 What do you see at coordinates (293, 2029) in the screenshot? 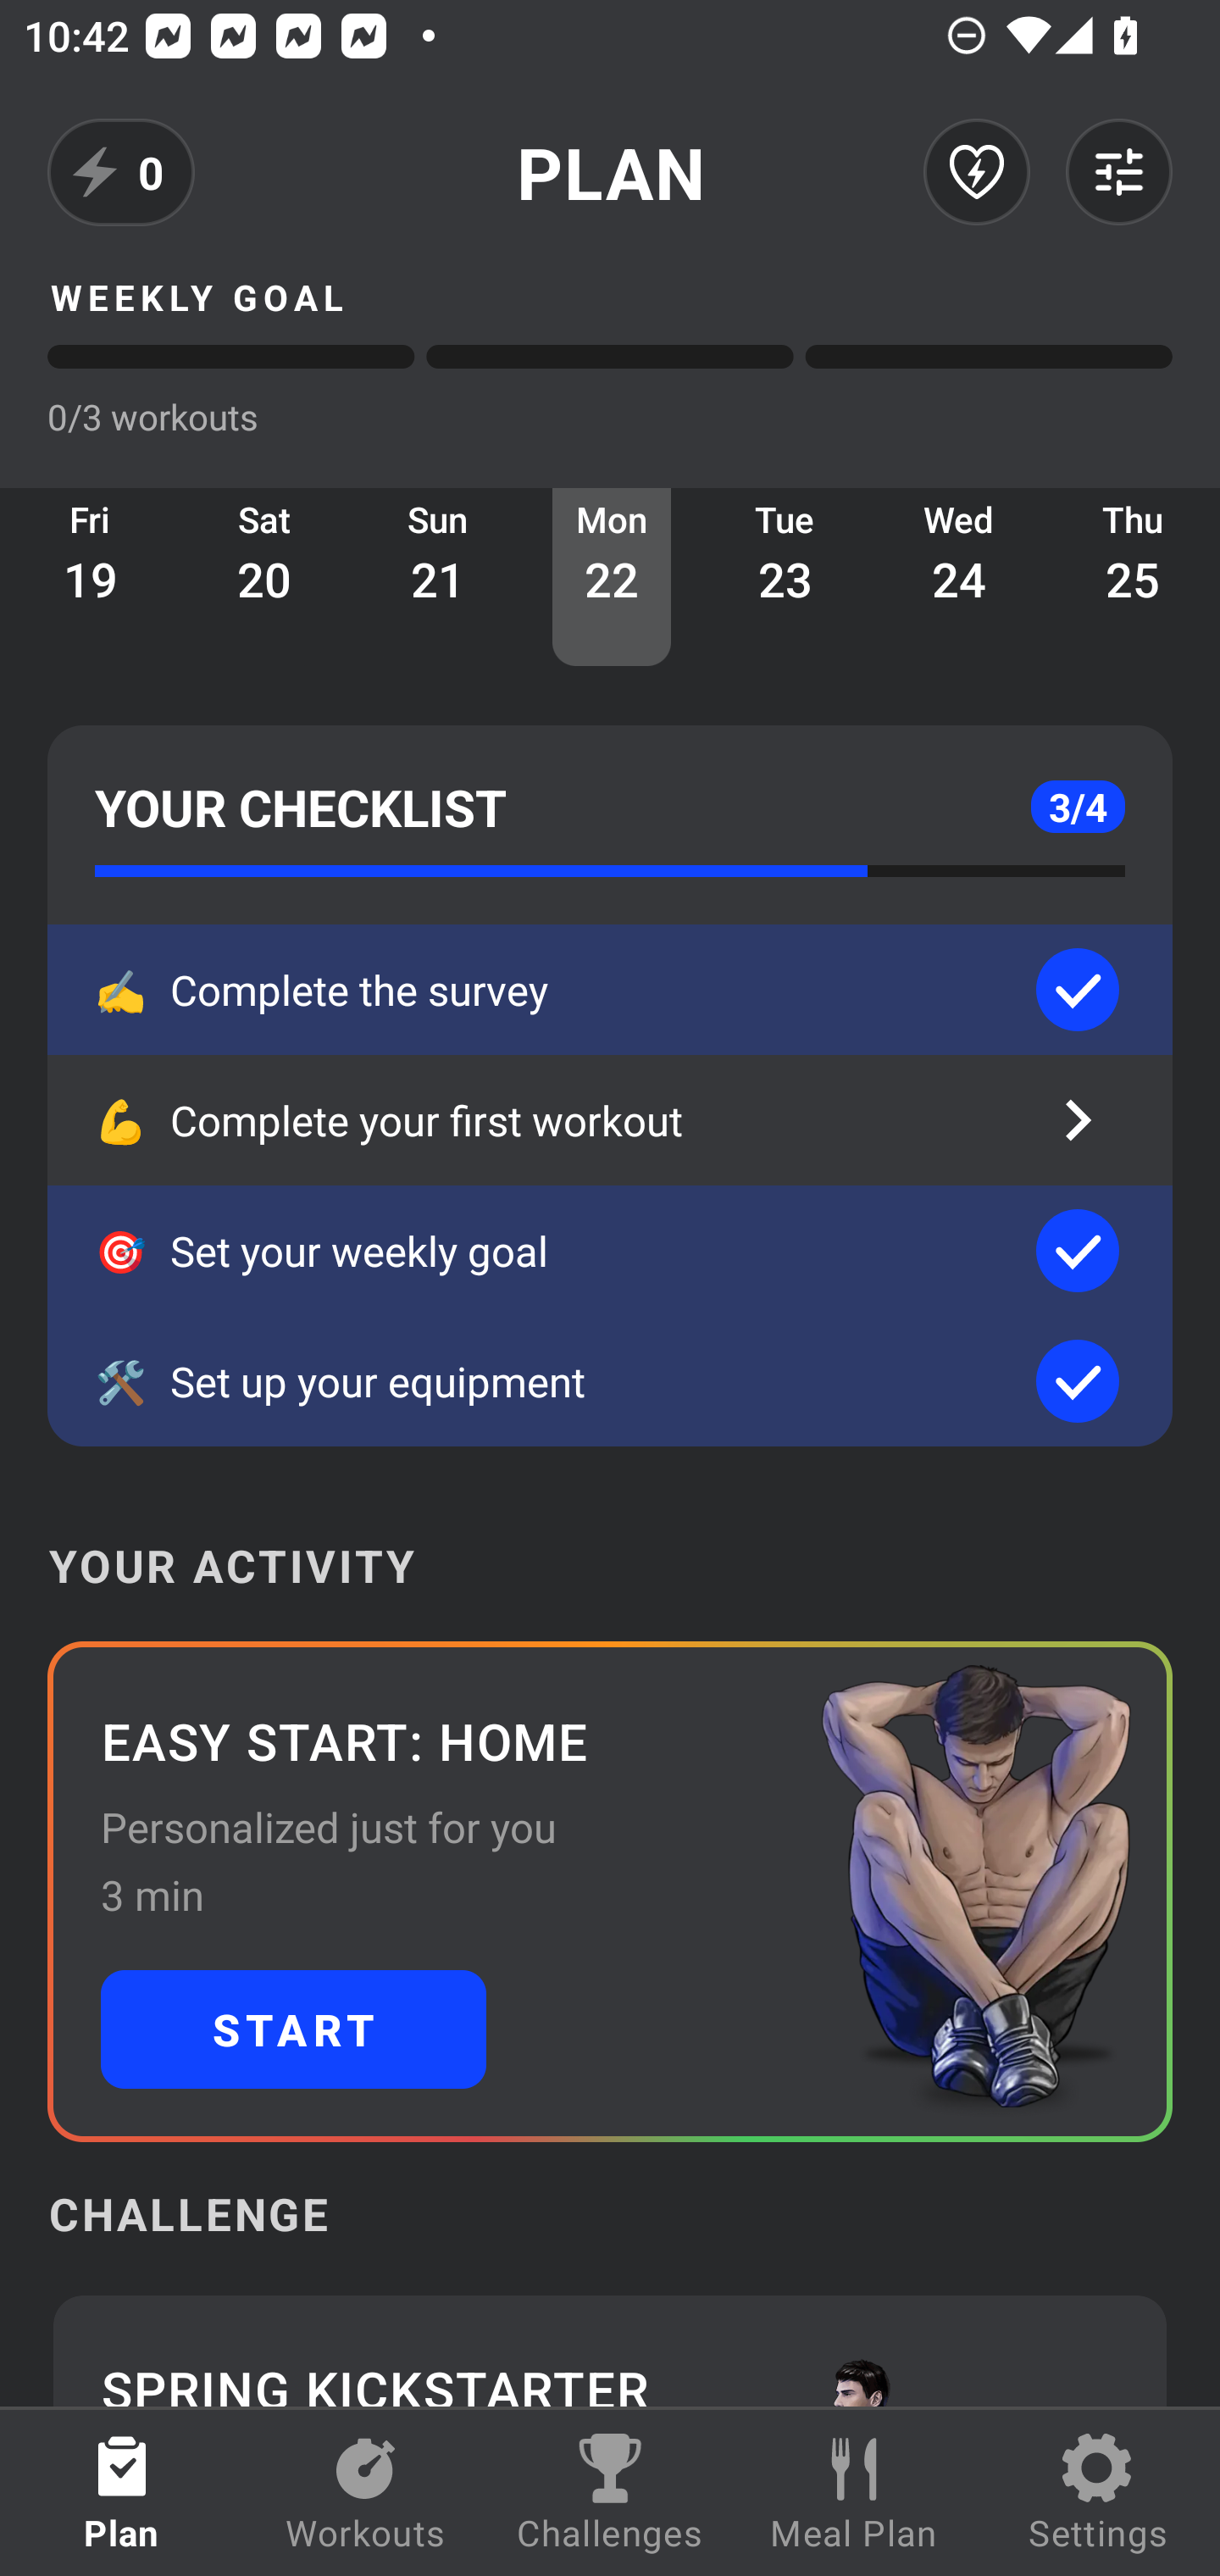
I see `START` at bounding box center [293, 2029].